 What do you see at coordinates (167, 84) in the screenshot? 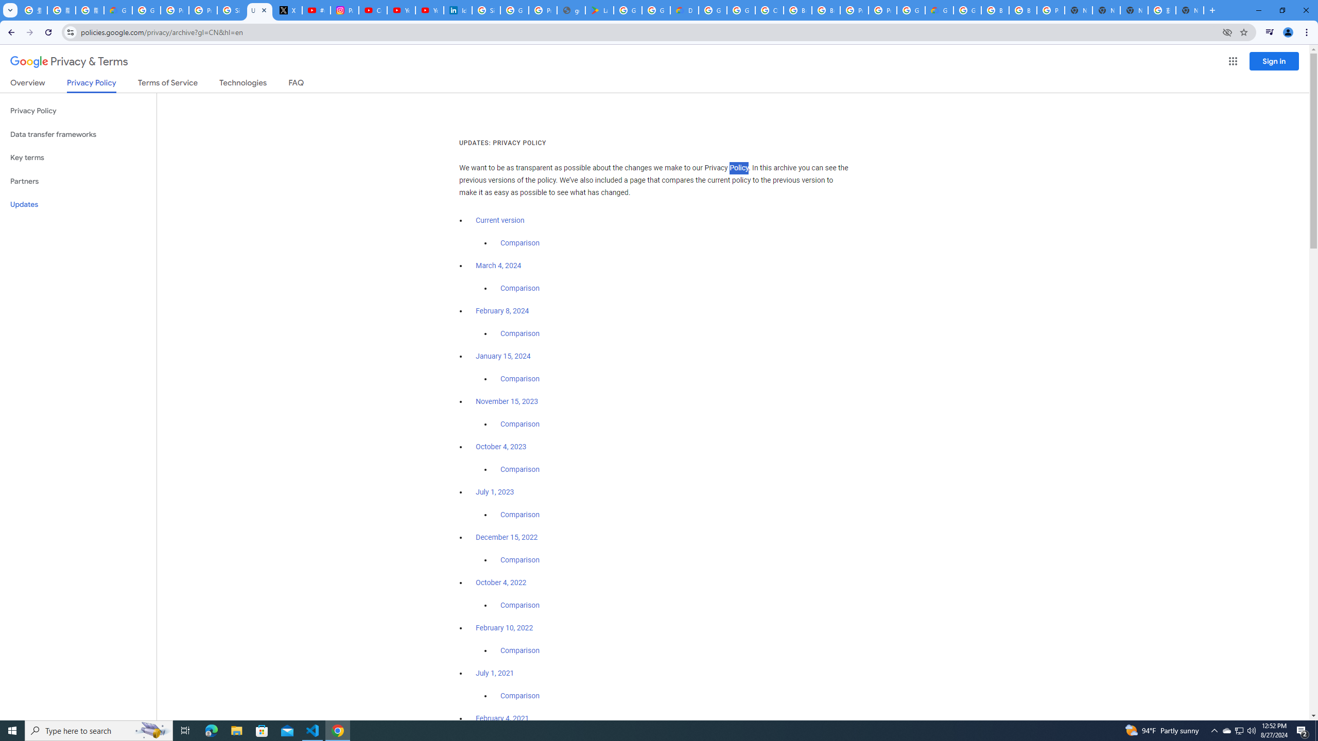
I see `Terms of Service` at bounding box center [167, 84].